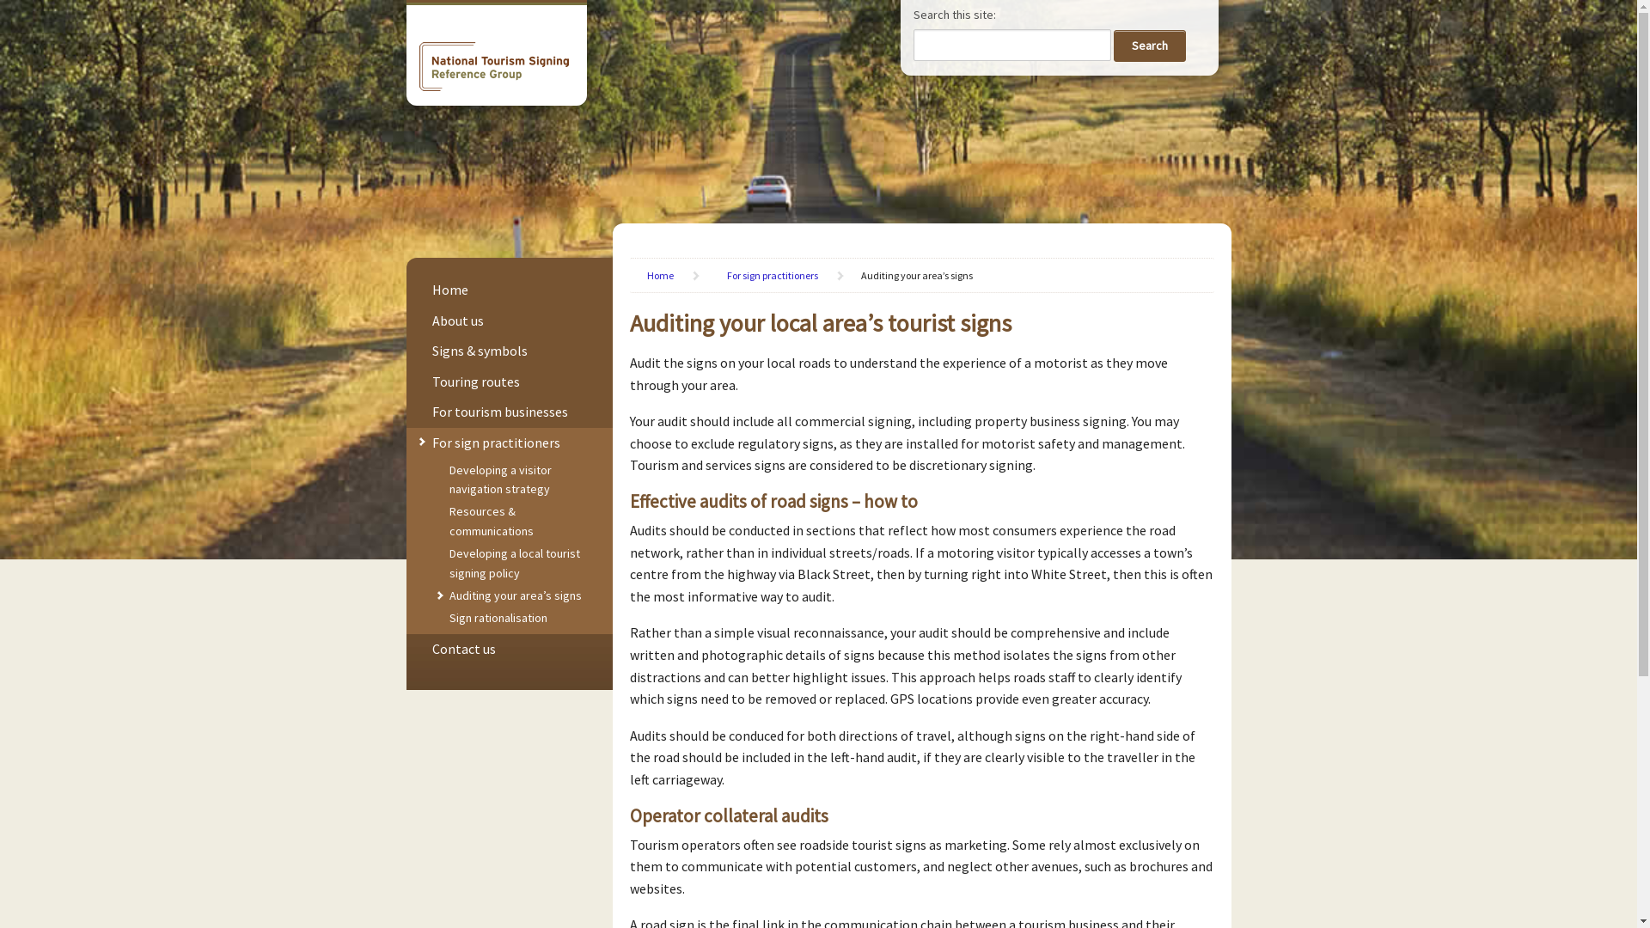 This screenshot has width=1650, height=928. What do you see at coordinates (457, 321) in the screenshot?
I see `About us` at bounding box center [457, 321].